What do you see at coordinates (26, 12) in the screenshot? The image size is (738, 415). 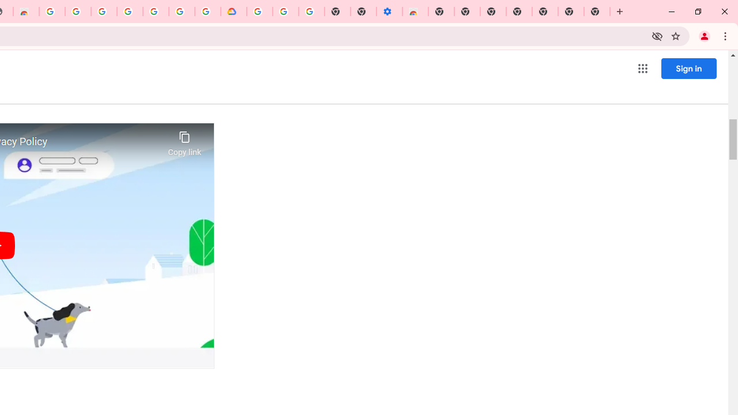 I see `Chrome Web Store - Household` at bounding box center [26, 12].